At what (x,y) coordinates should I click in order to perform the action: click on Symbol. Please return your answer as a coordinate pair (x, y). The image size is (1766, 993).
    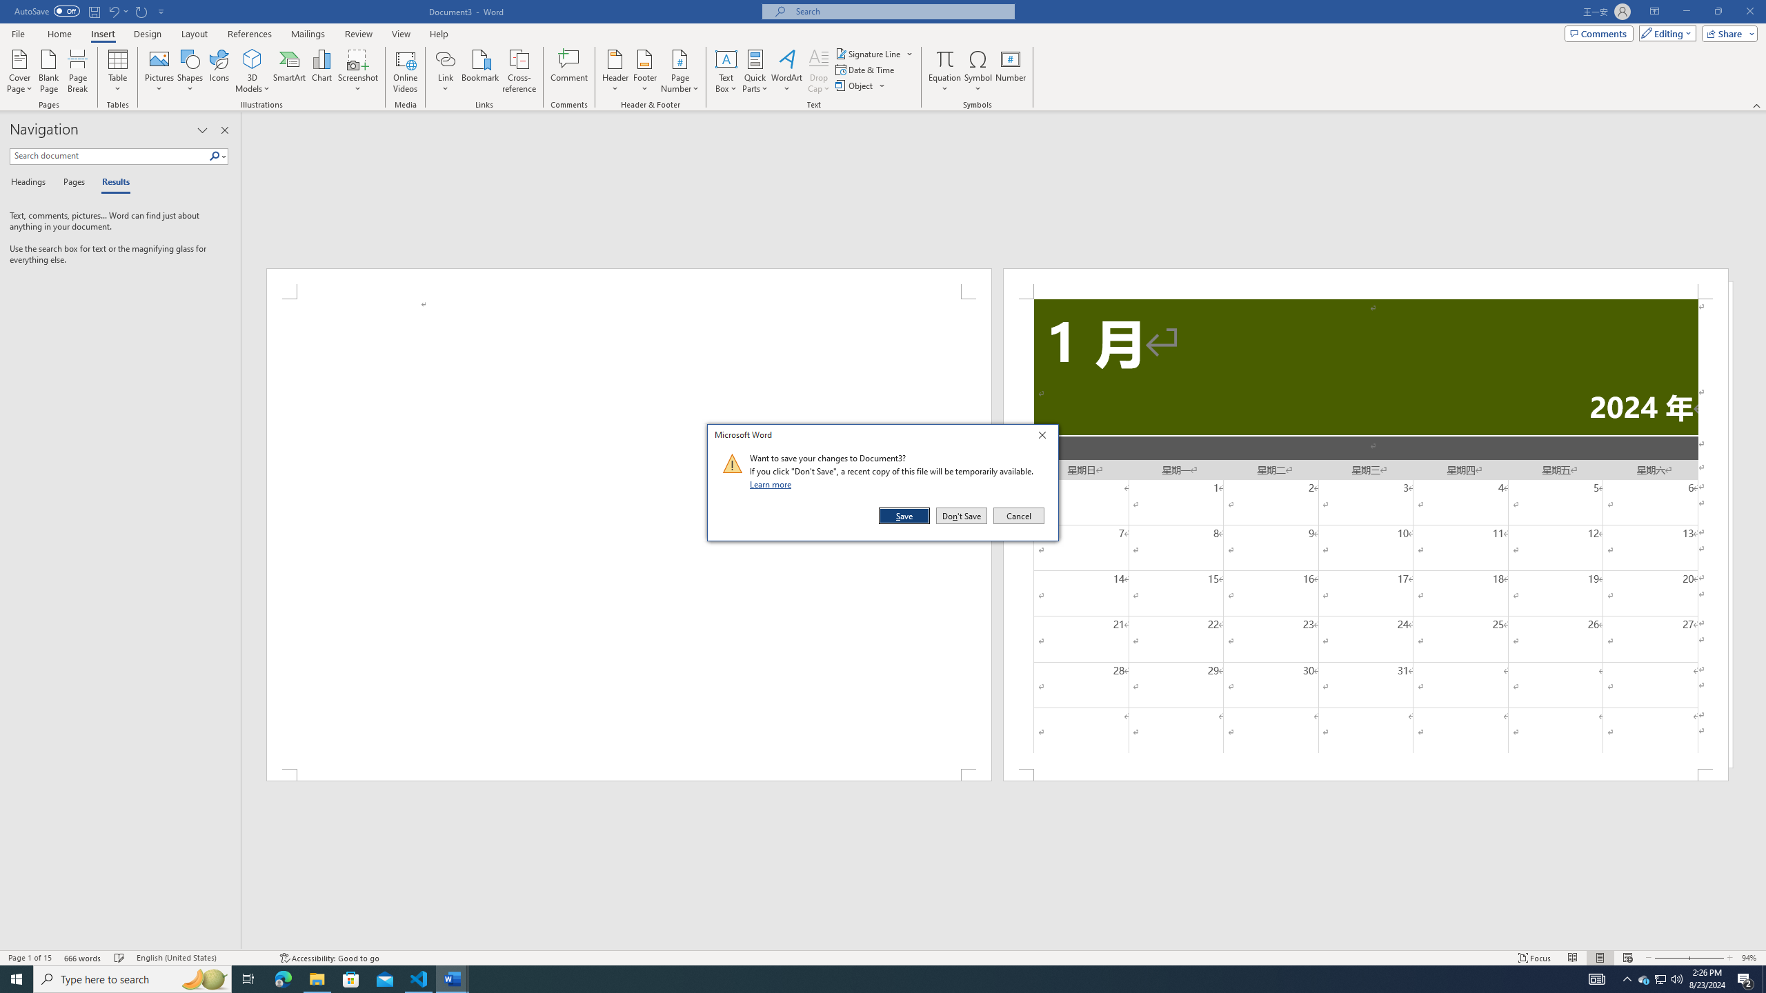
    Looking at the image, I should click on (978, 71).